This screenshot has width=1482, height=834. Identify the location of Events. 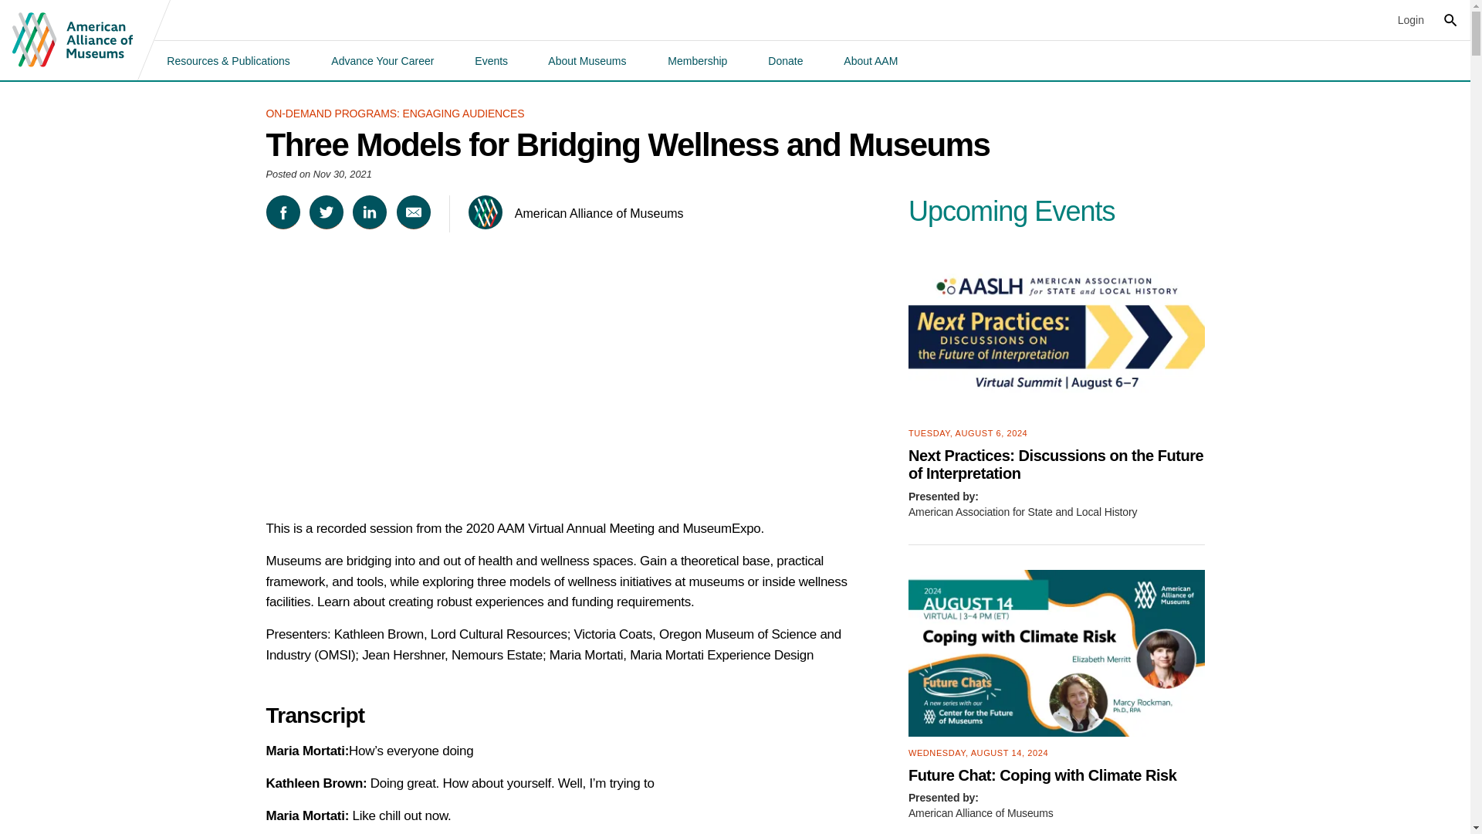
(490, 60).